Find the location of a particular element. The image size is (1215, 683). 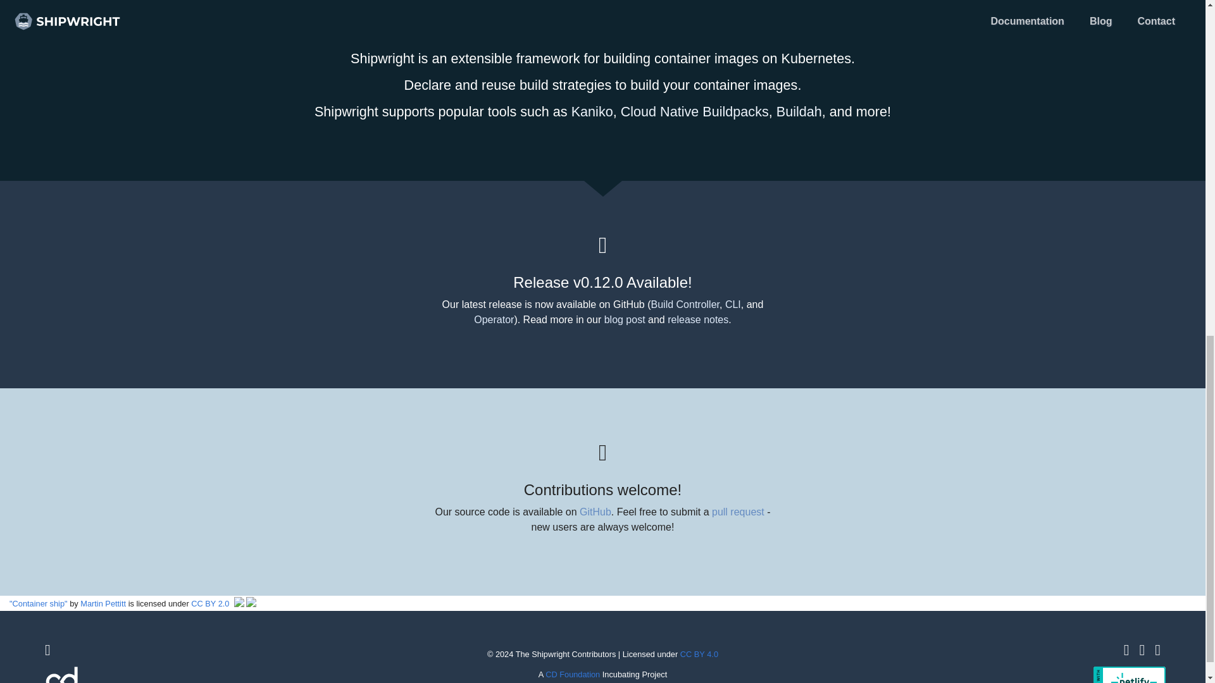

Build Controller is located at coordinates (685, 305).